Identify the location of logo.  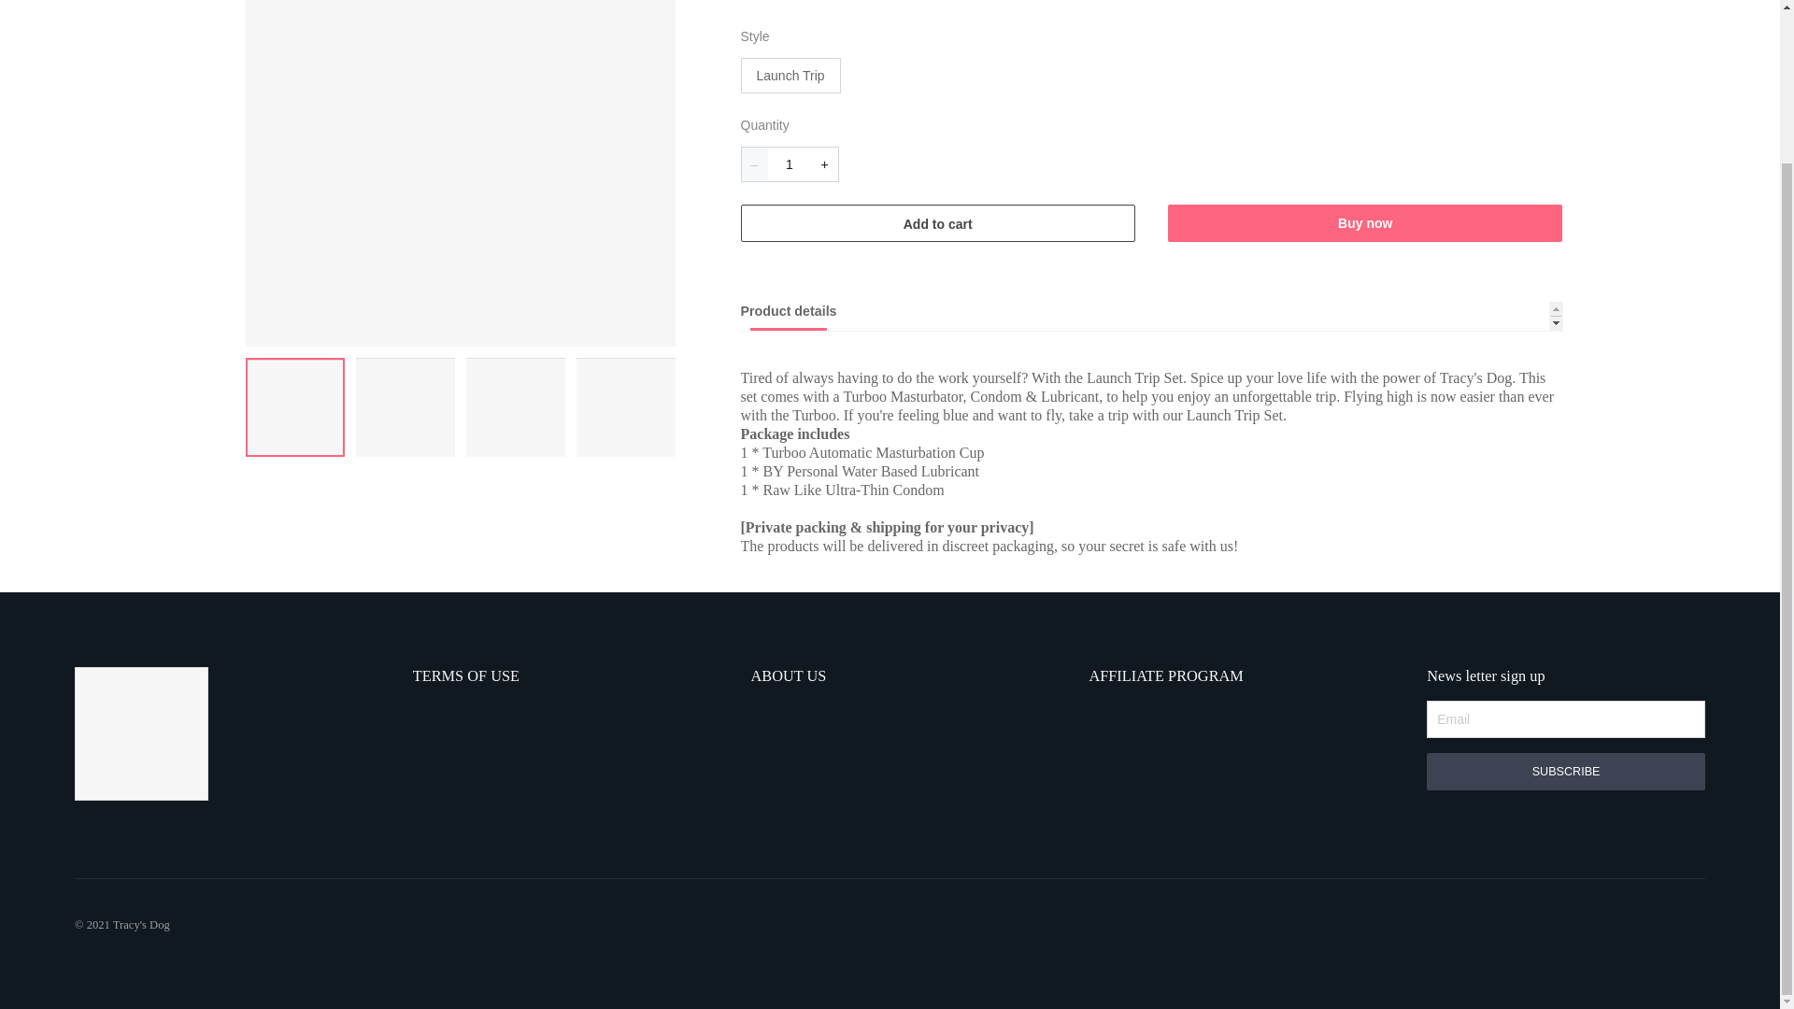
(140, 736).